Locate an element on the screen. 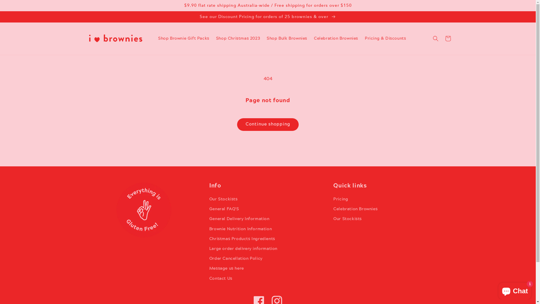 The width and height of the screenshot is (540, 304). General FAQ'S is located at coordinates (224, 209).